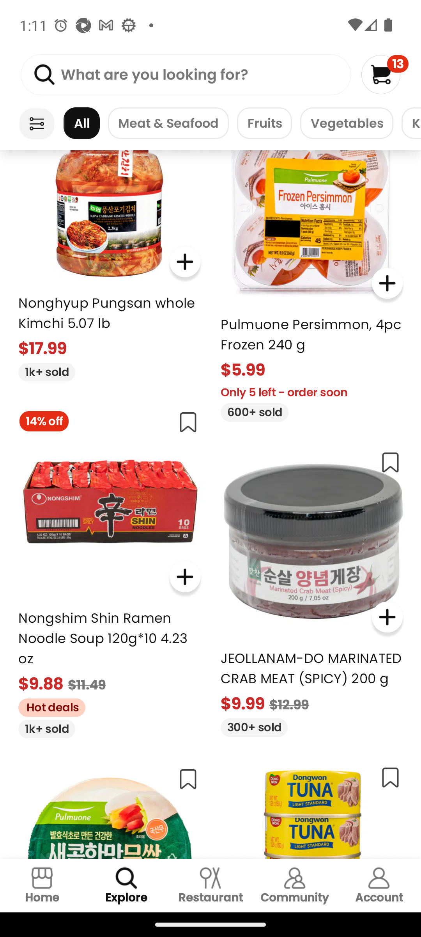 This screenshot has height=937, width=421. Describe the element at coordinates (168, 123) in the screenshot. I see `Meat & Seafood` at that location.